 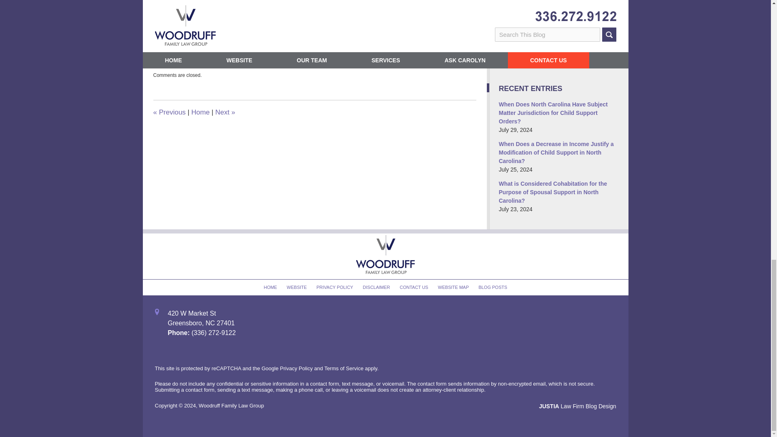 What do you see at coordinates (377, 63) in the screenshot?
I see `View all posts tagged with family law specialist` at bounding box center [377, 63].